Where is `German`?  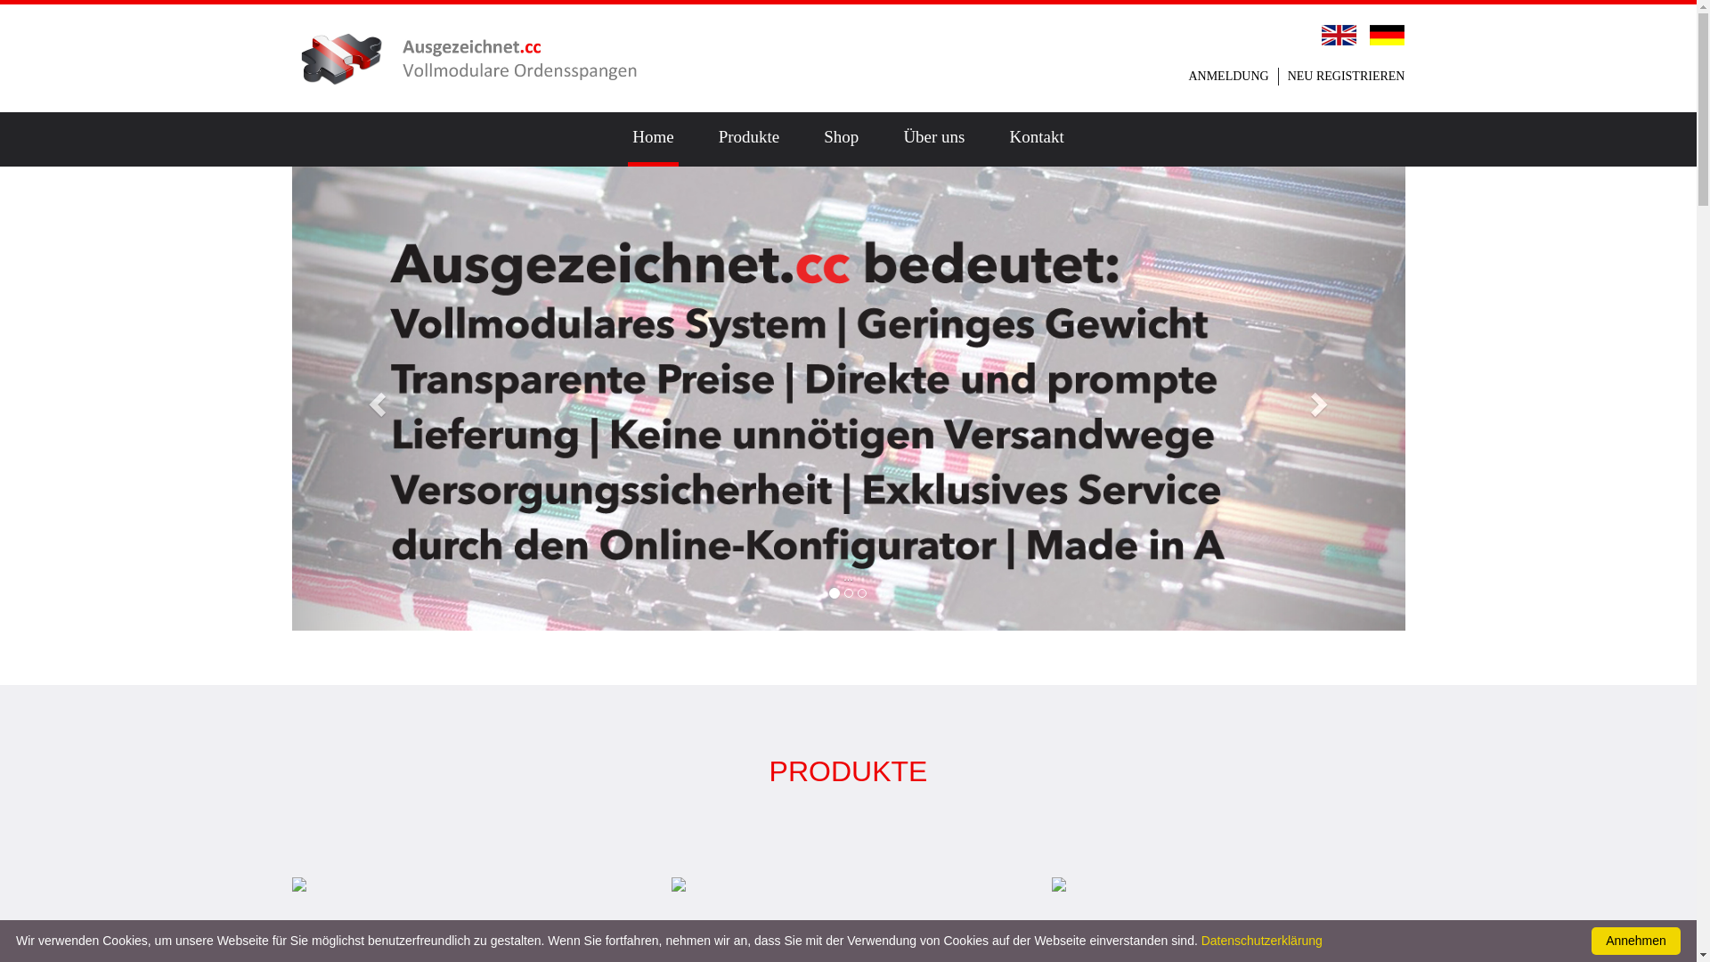
German is located at coordinates (1388, 34).